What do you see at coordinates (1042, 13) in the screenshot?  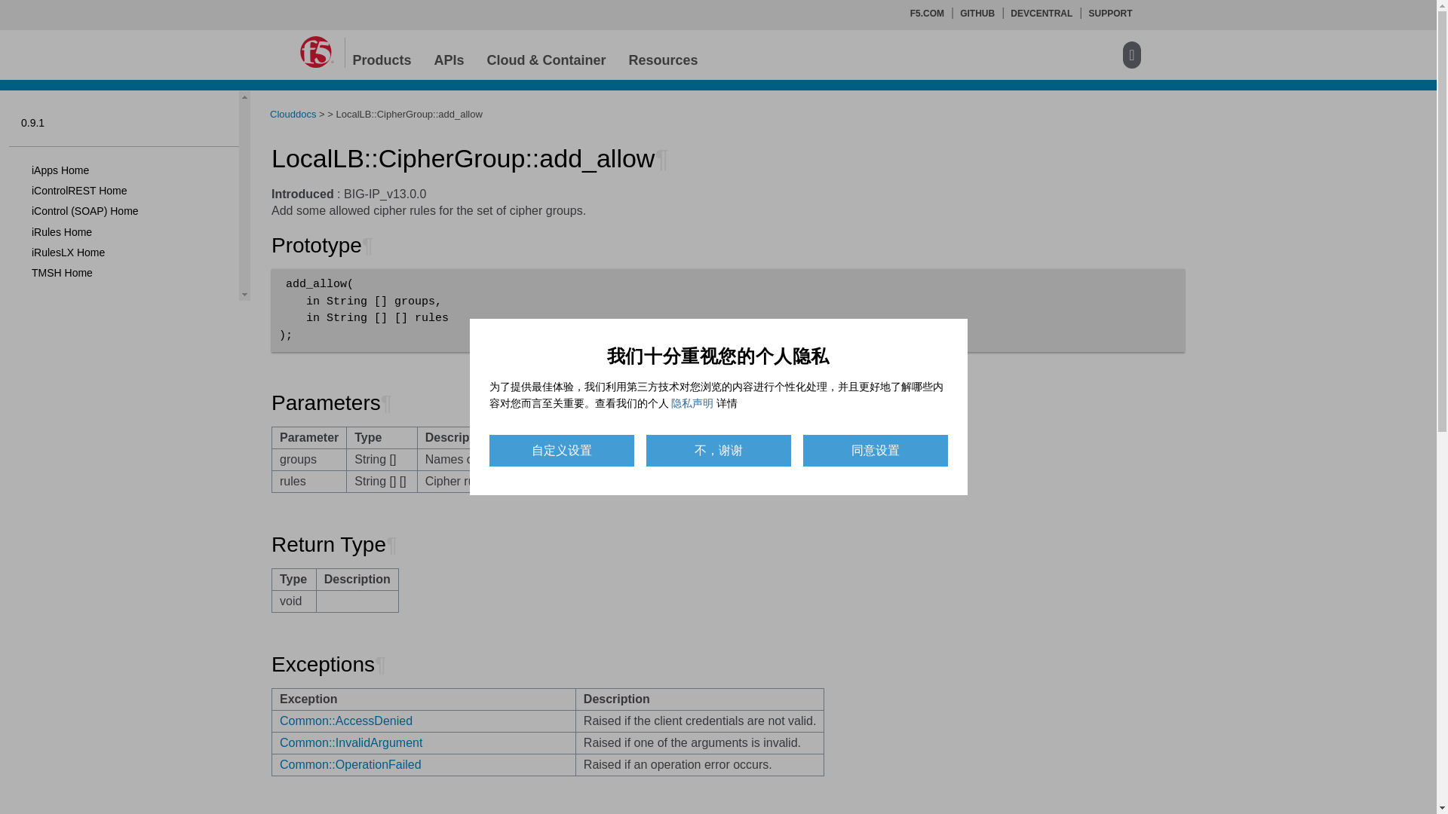 I see `DEVCENTRAL` at bounding box center [1042, 13].